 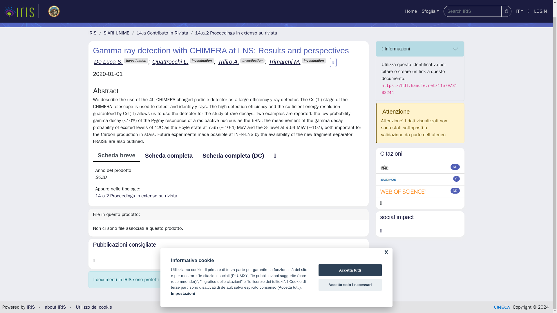 What do you see at coordinates (92, 33) in the screenshot?
I see `IRIS` at bounding box center [92, 33].